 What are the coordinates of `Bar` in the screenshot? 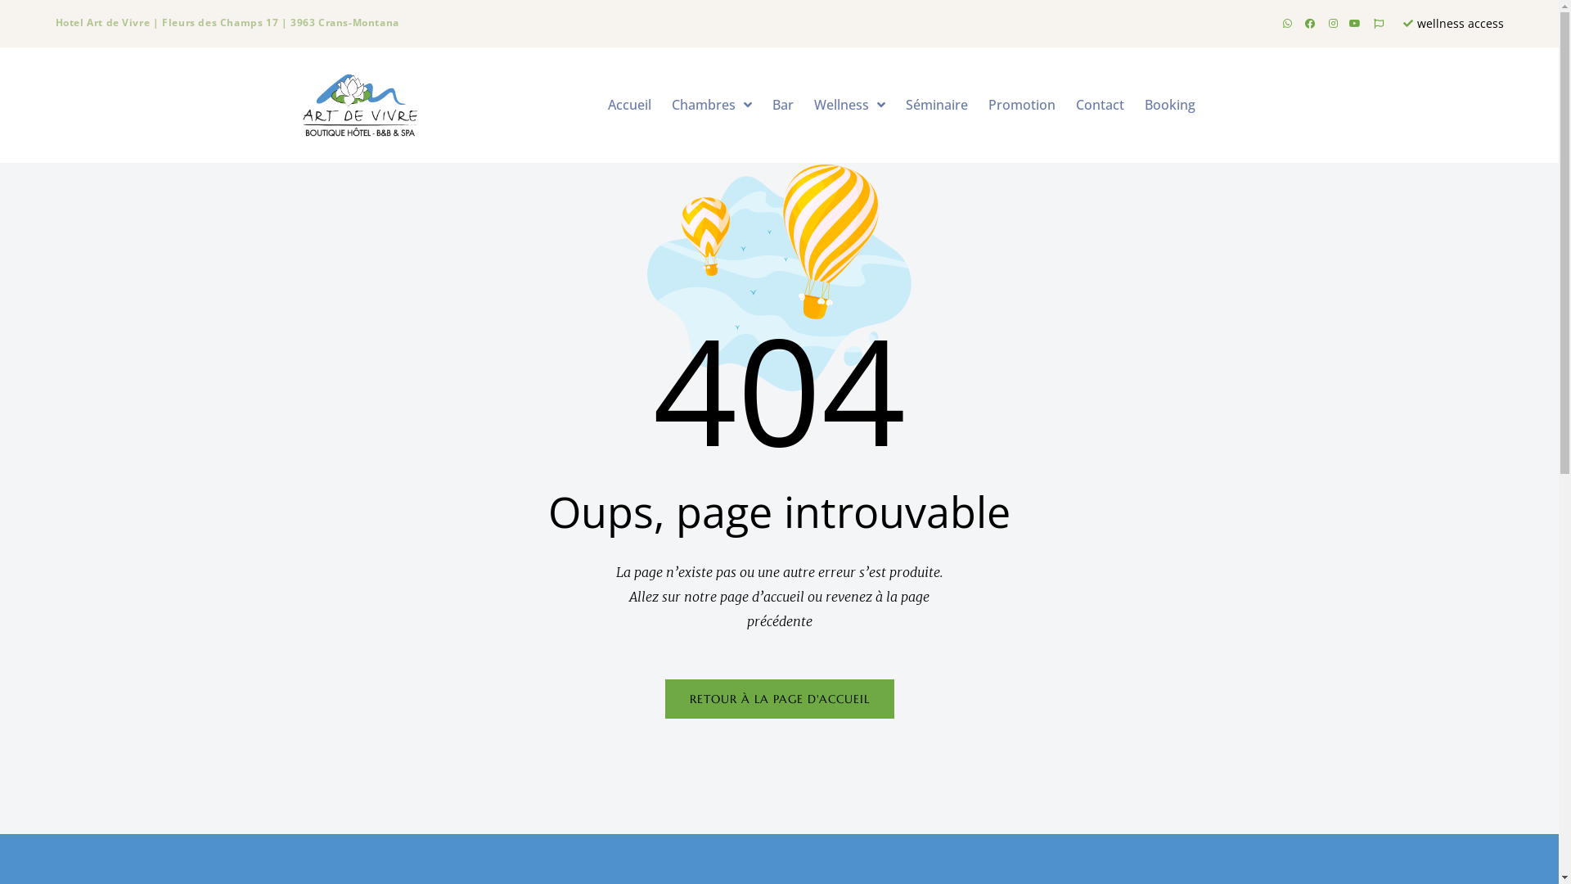 It's located at (335, 27).